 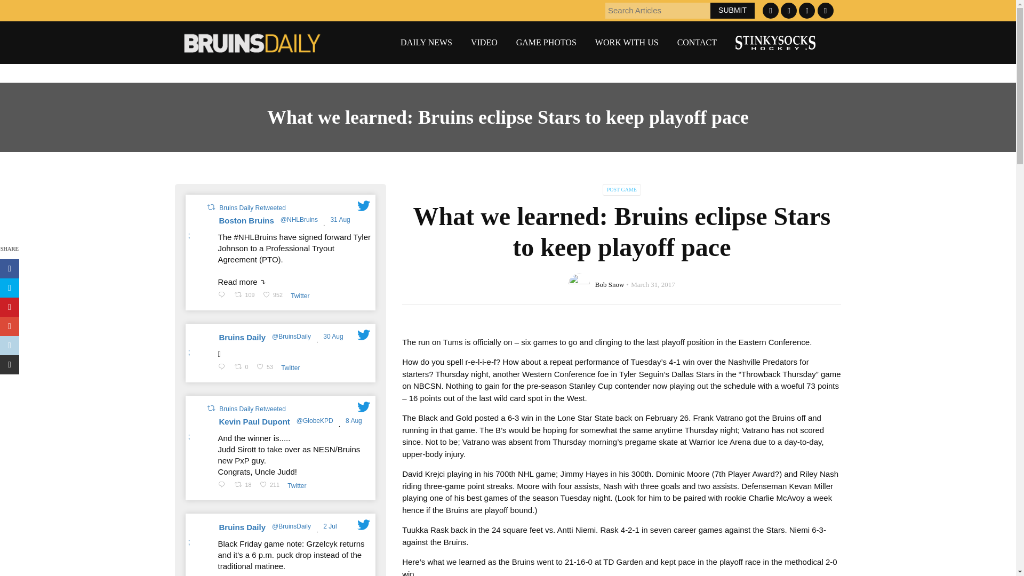 I want to click on BruinsDaily.com Daily News, so click(x=426, y=43).